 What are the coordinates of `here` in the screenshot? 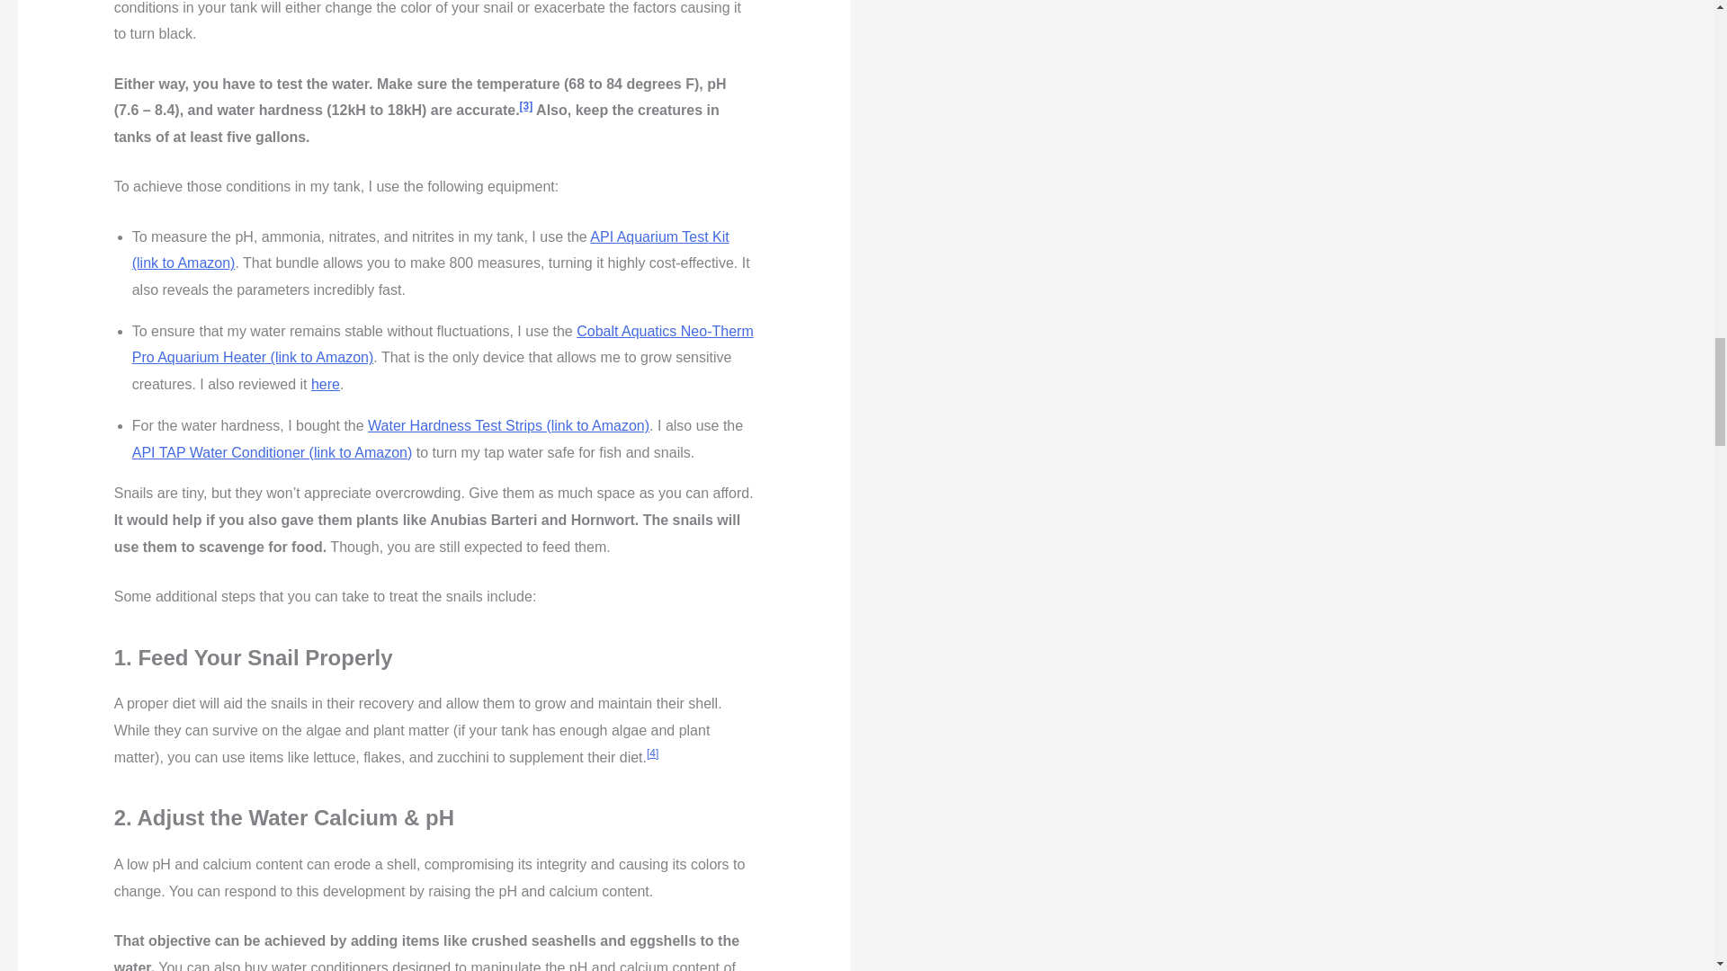 It's located at (326, 385).